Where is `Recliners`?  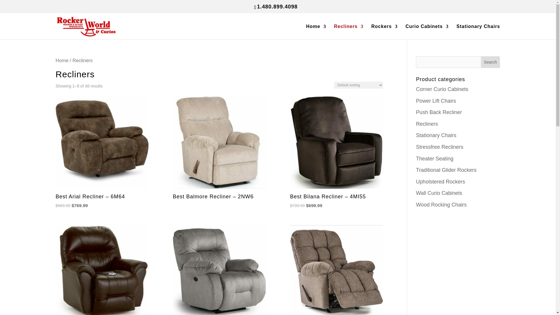 Recliners is located at coordinates (349, 32).